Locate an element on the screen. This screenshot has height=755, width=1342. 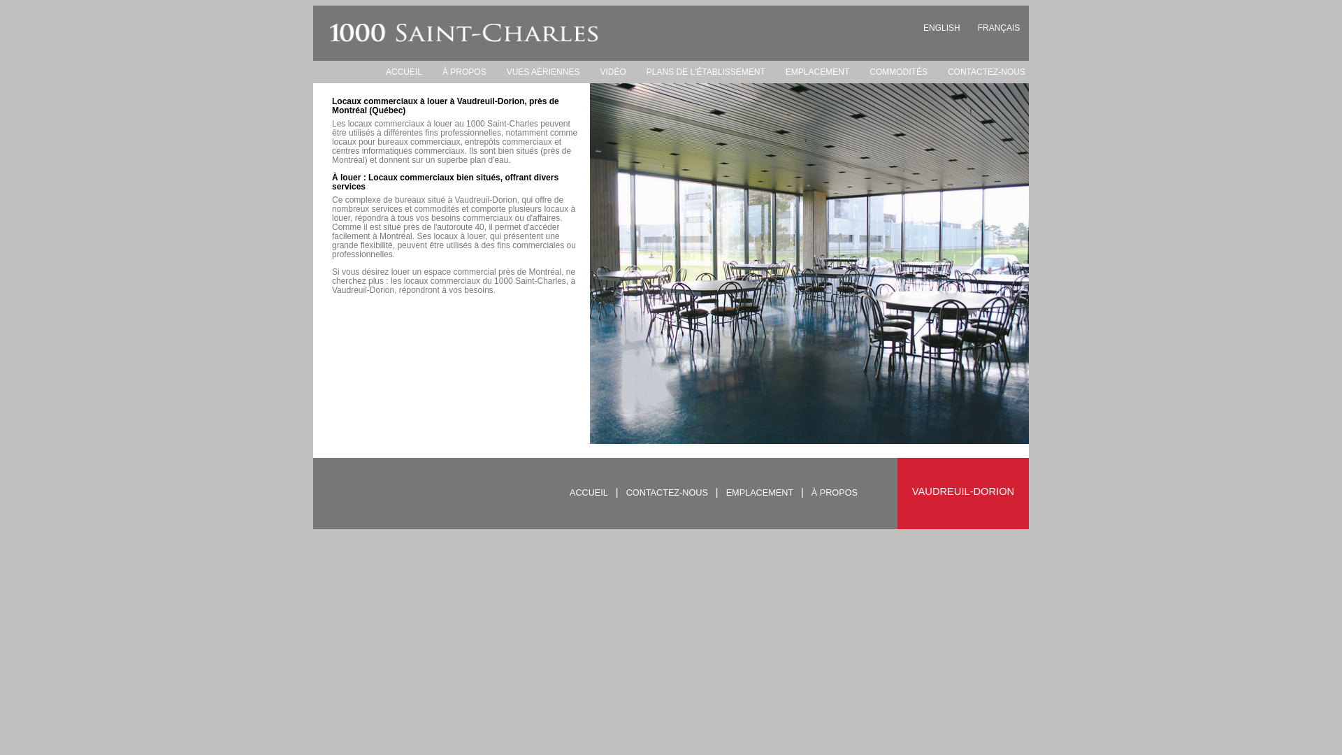
CONTACTEZ-NOUS is located at coordinates (980, 72).